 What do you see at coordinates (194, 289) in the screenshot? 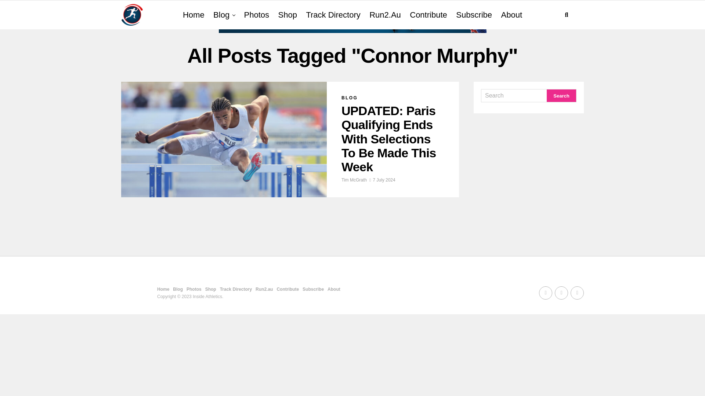
I see `Photos` at bounding box center [194, 289].